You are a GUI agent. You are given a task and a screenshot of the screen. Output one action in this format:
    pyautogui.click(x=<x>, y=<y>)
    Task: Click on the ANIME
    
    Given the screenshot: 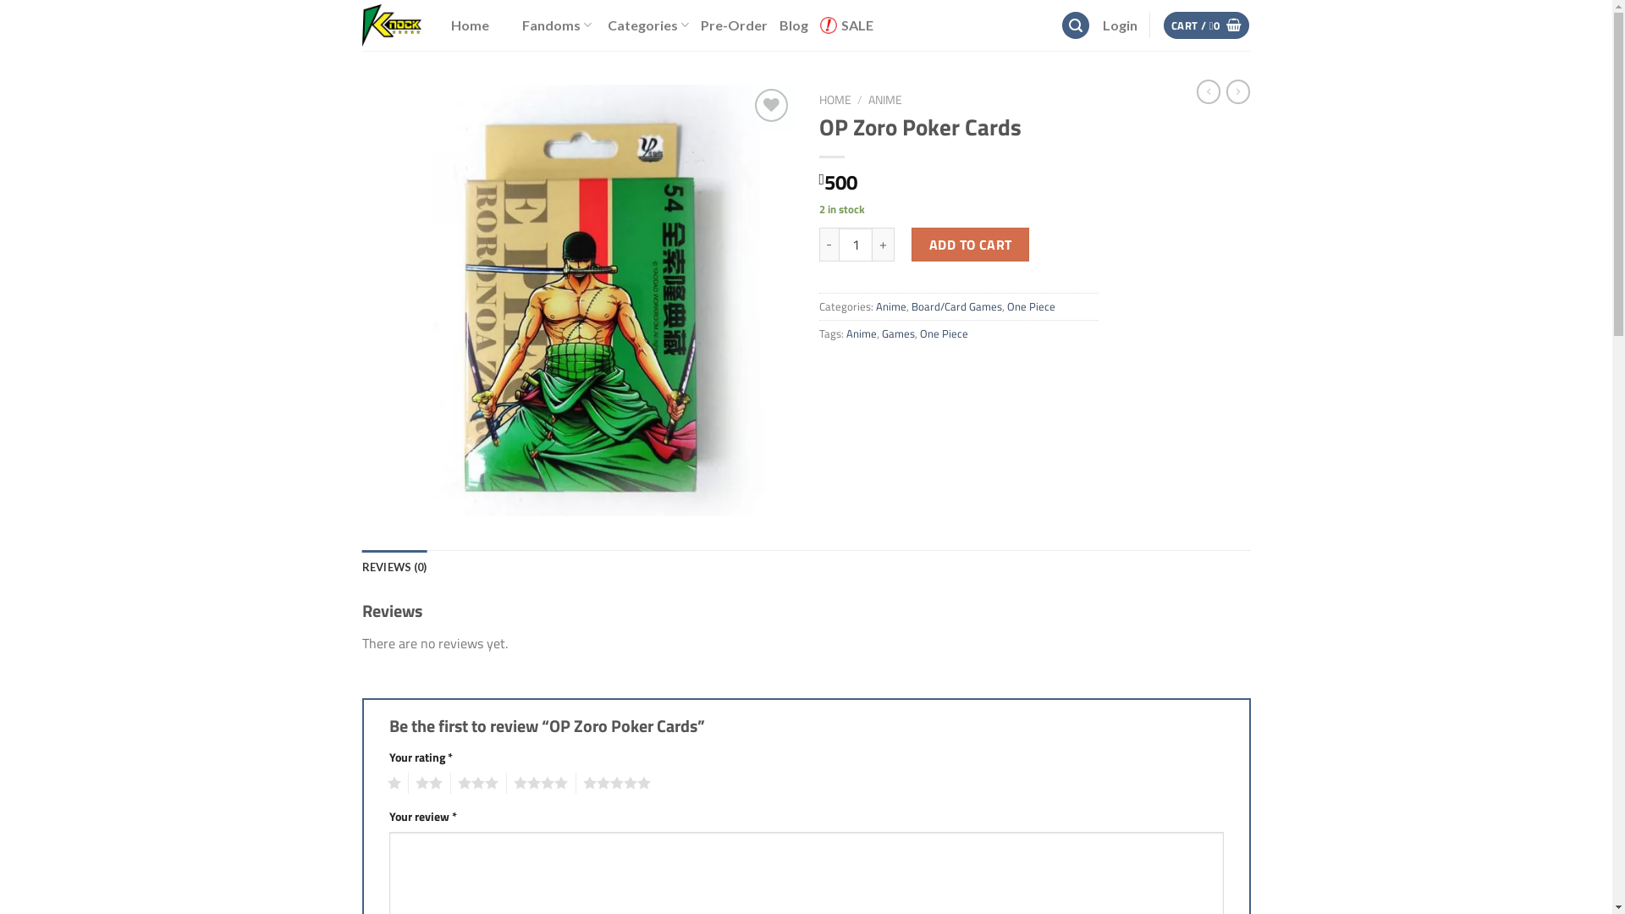 What is the action you would take?
    pyautogui.click(x=885, y=100)
    